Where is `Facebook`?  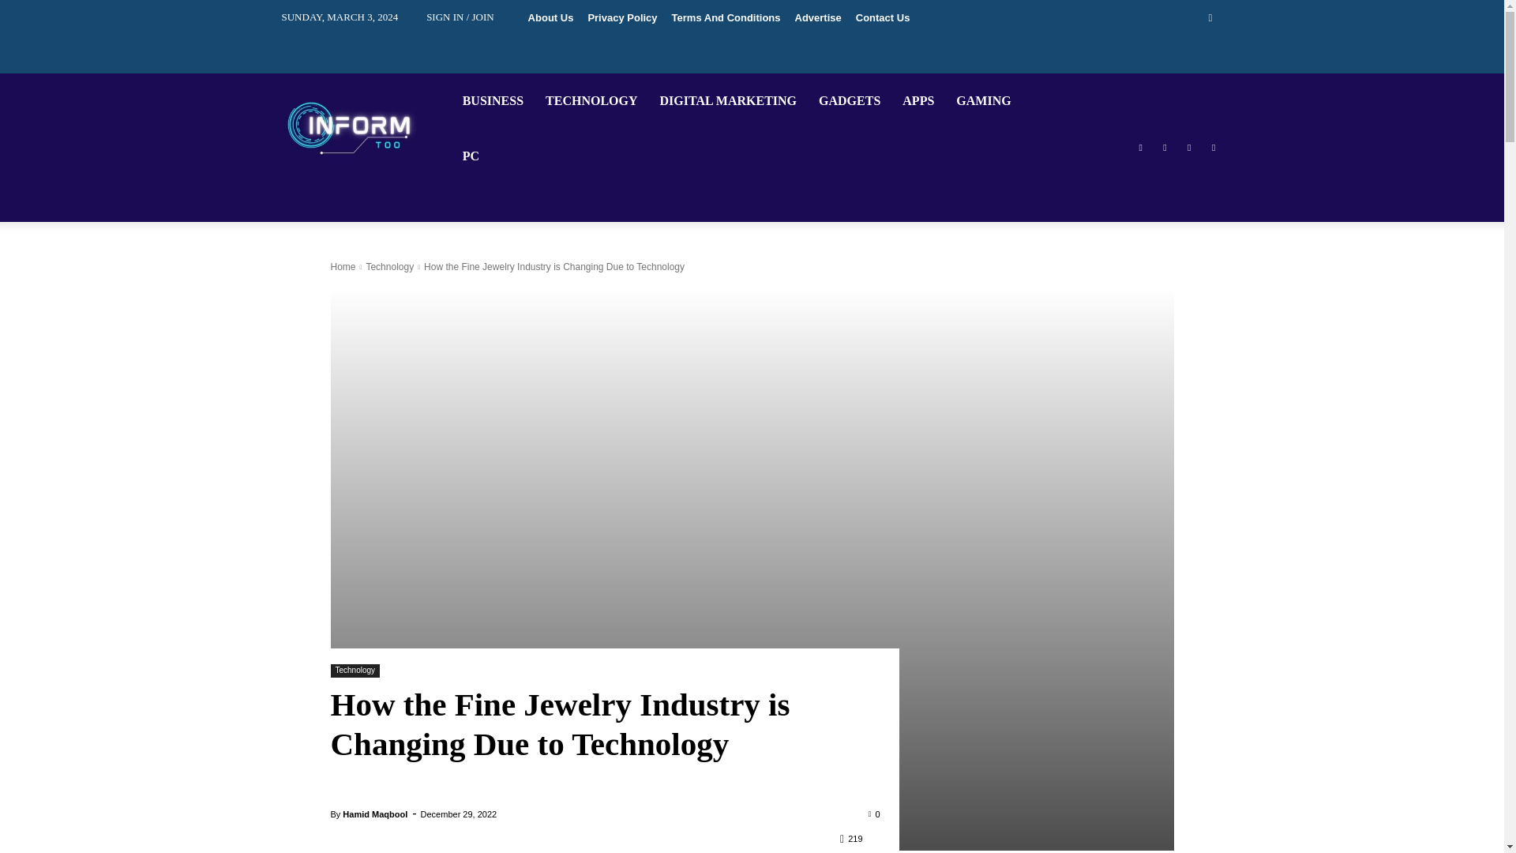 Facebook is located at coordinates (1140, 148).